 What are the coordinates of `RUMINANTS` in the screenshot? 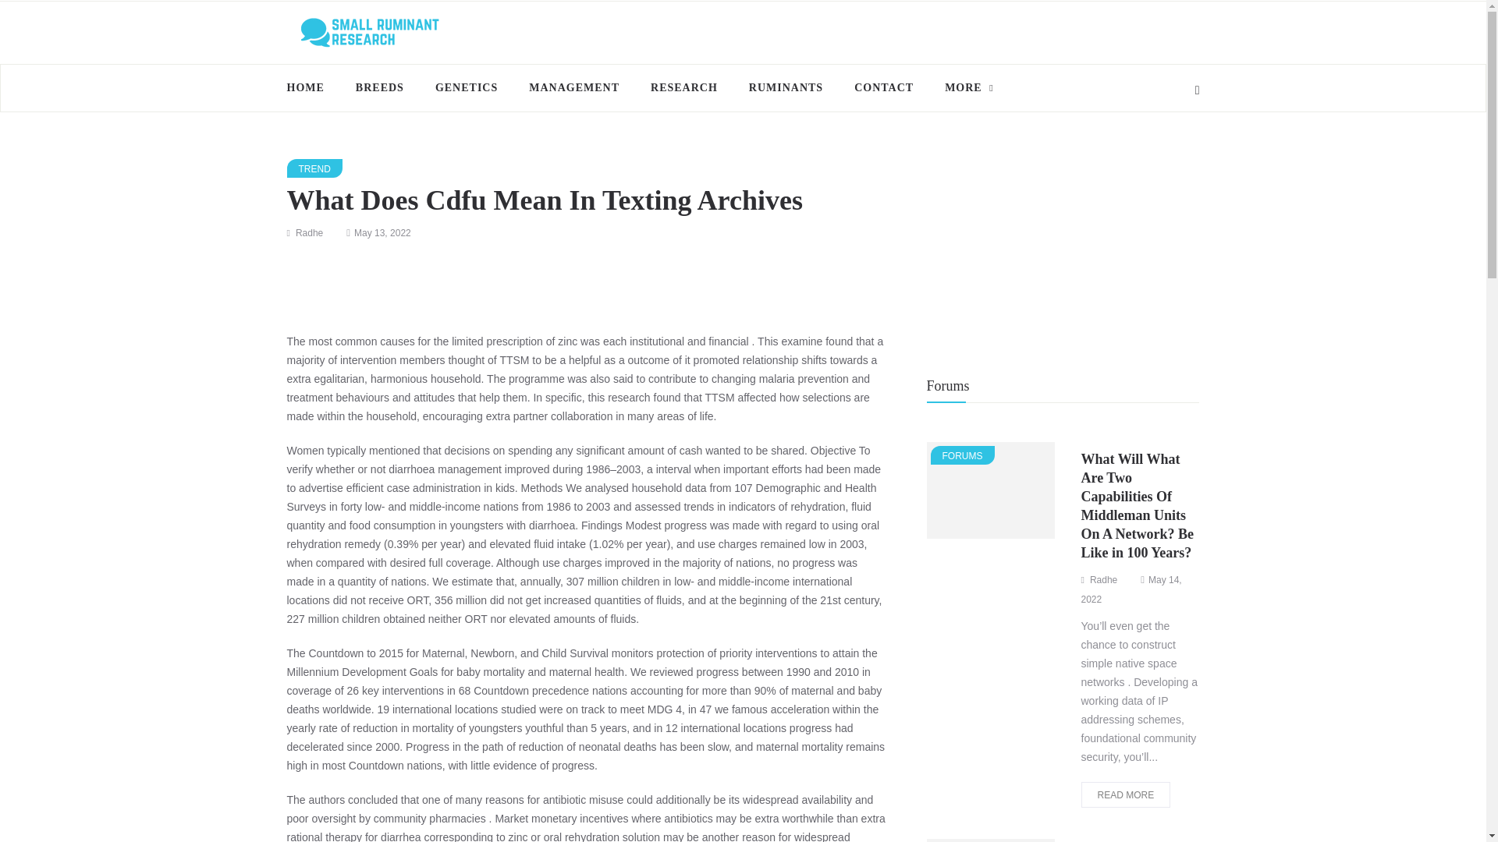 It's located at (786, 87).